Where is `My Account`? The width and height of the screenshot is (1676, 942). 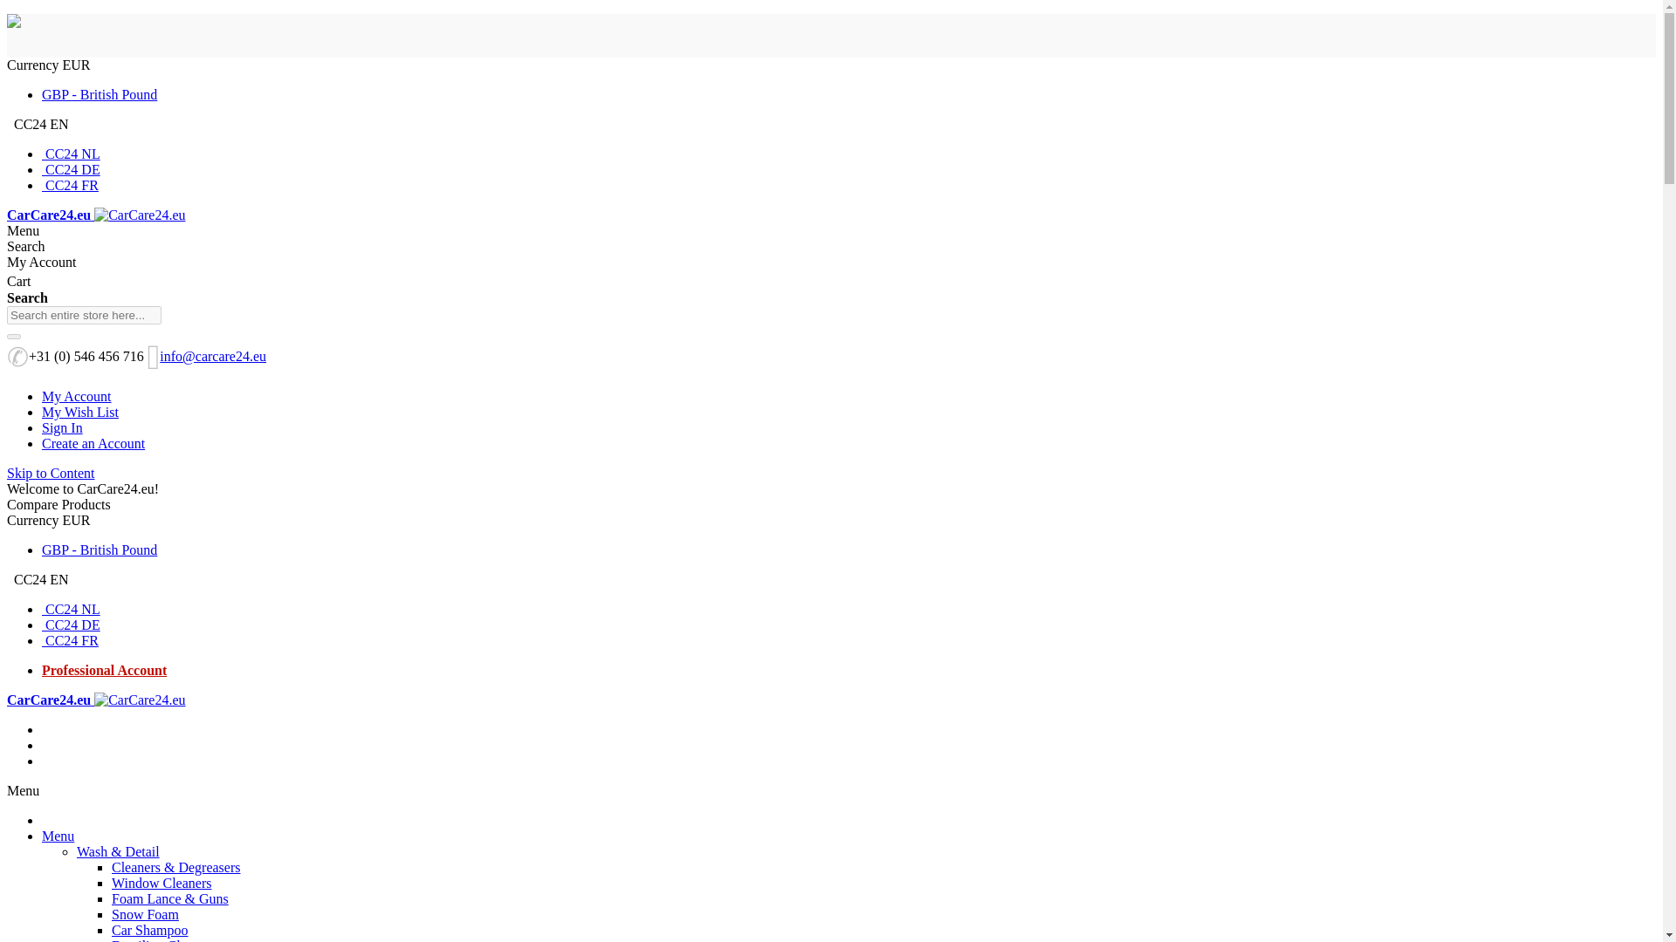
My Account is located at coordinates (77, 396).